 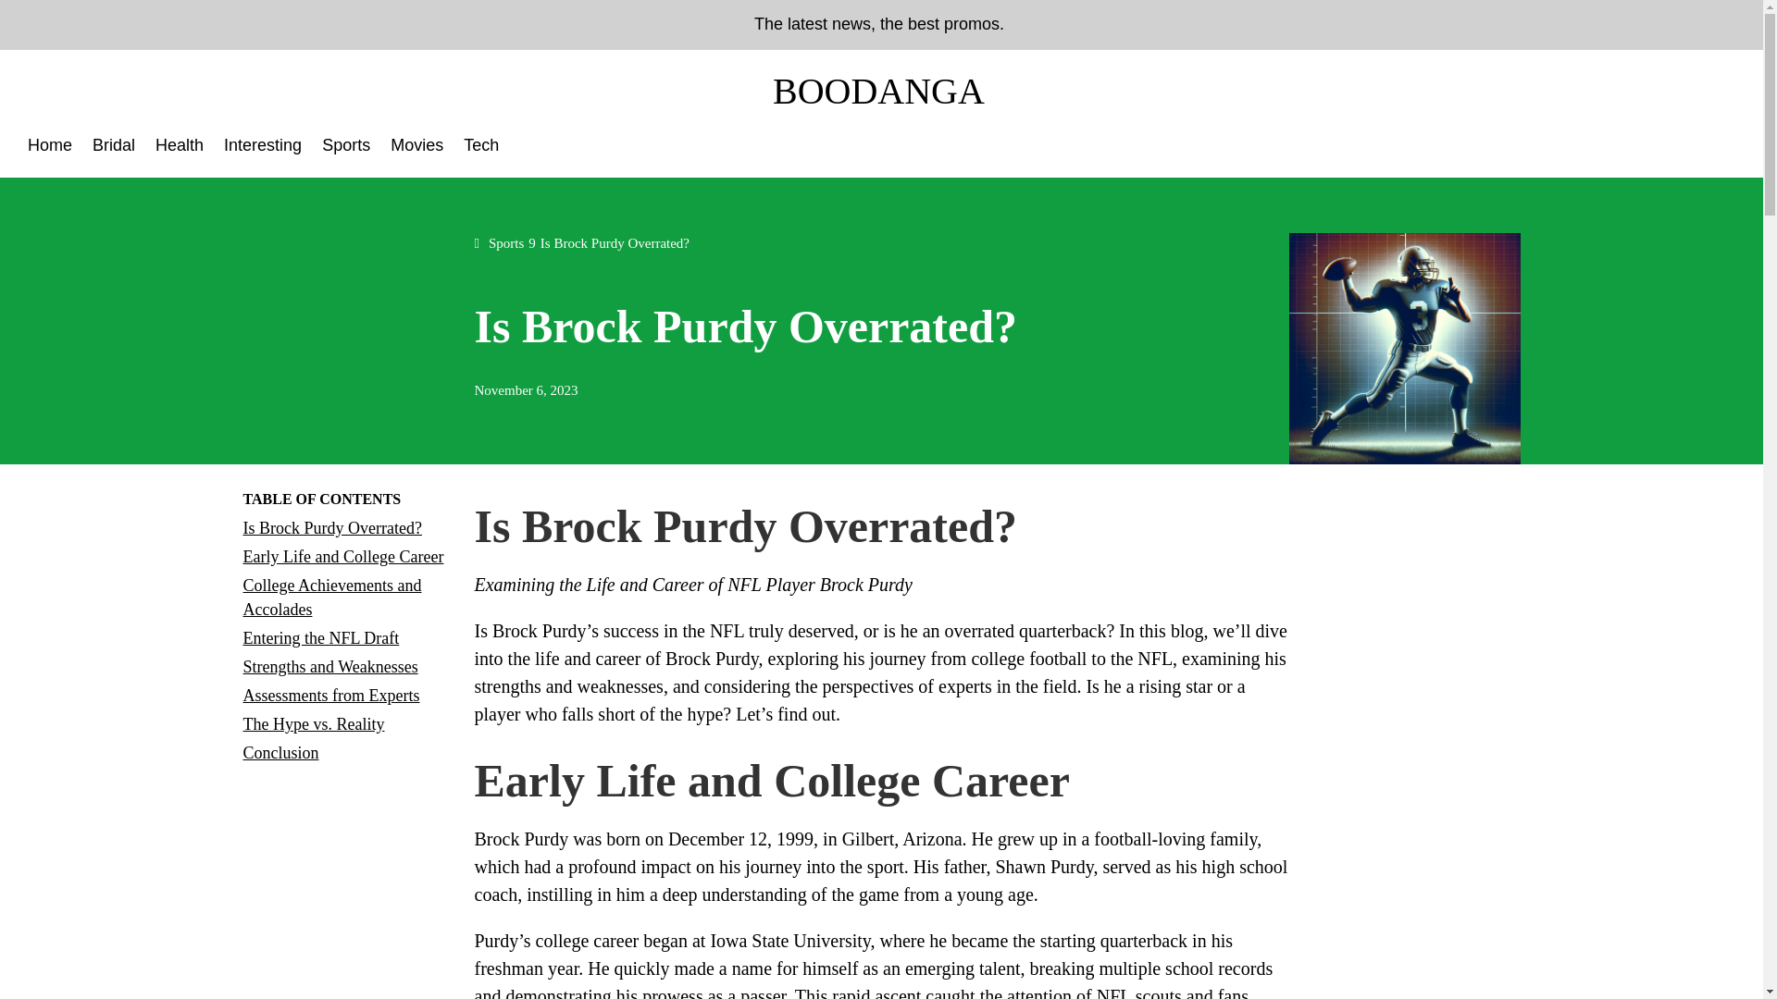 I want to click on College Achievements and Accolades, so click(x=331, y=598).